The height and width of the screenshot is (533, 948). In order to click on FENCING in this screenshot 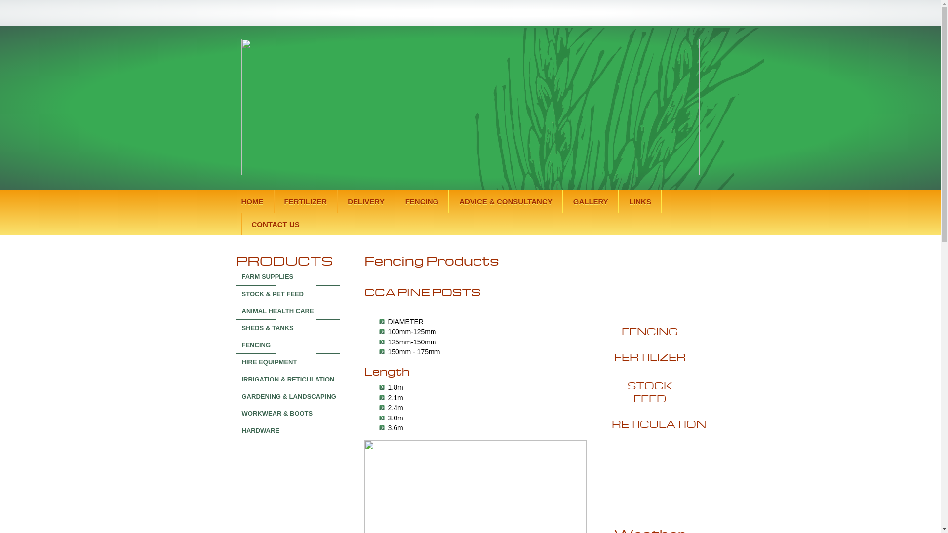, I will do `click(422, 201)`.